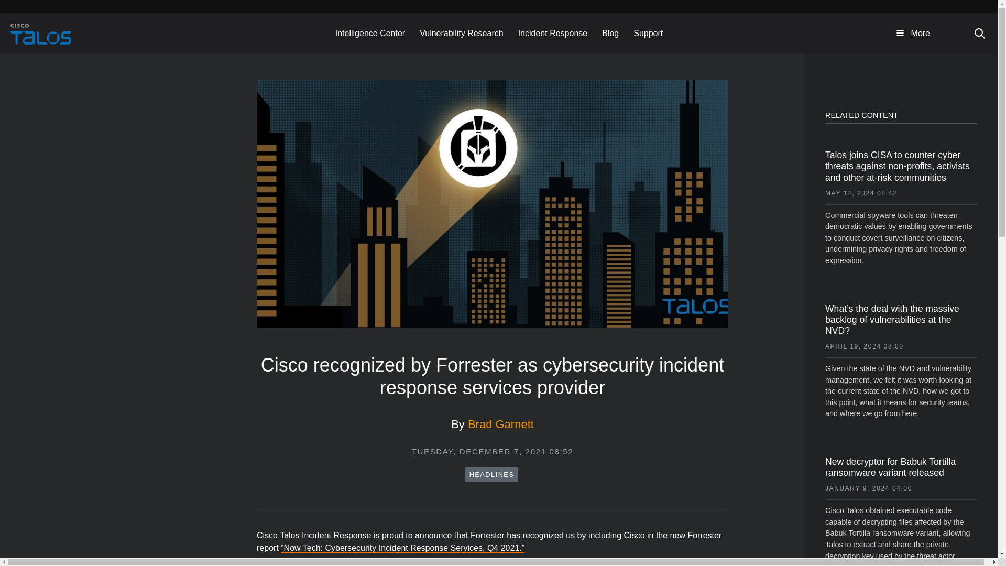 The height and width of the screenshot is (566, 1006). I want to click on Support, so click(648, 32).